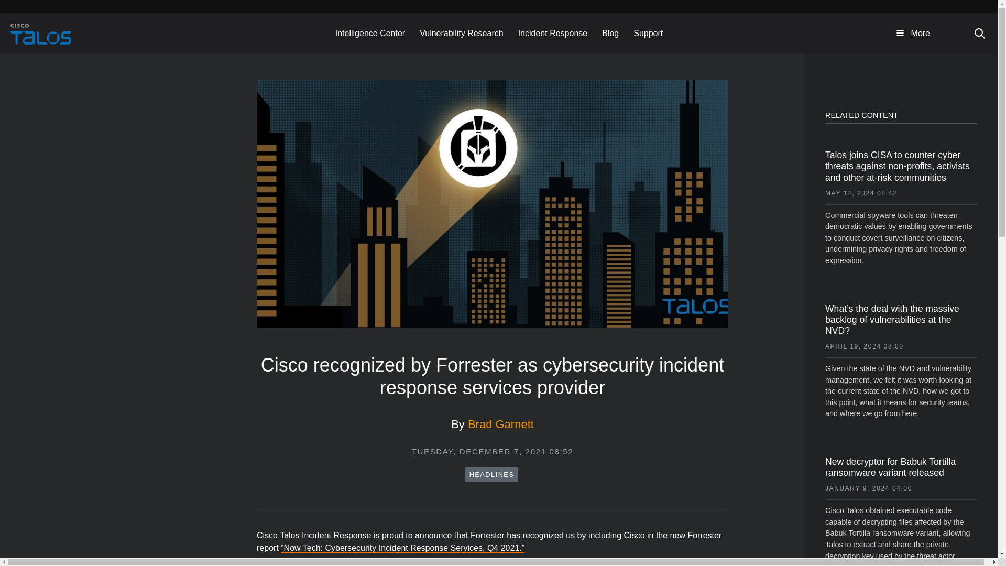 The height and width of the screenshot is (566, 1006). I want to click on Support, so click(648, 32).